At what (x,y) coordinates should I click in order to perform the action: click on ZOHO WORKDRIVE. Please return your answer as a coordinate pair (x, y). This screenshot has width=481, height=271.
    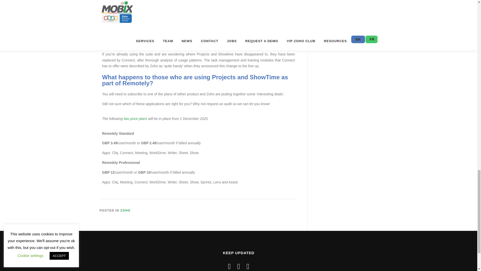
    Looking at the image, I should click on (114, 25).